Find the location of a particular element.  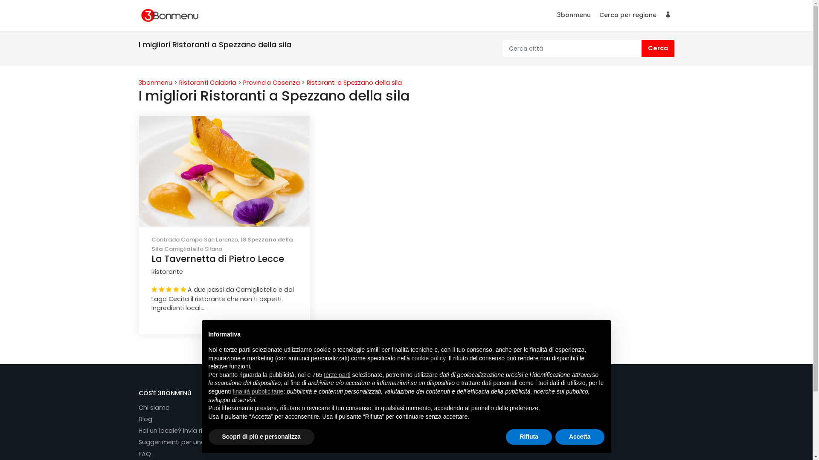

info@3bonmenu.com is located at coordinates (369, 423).